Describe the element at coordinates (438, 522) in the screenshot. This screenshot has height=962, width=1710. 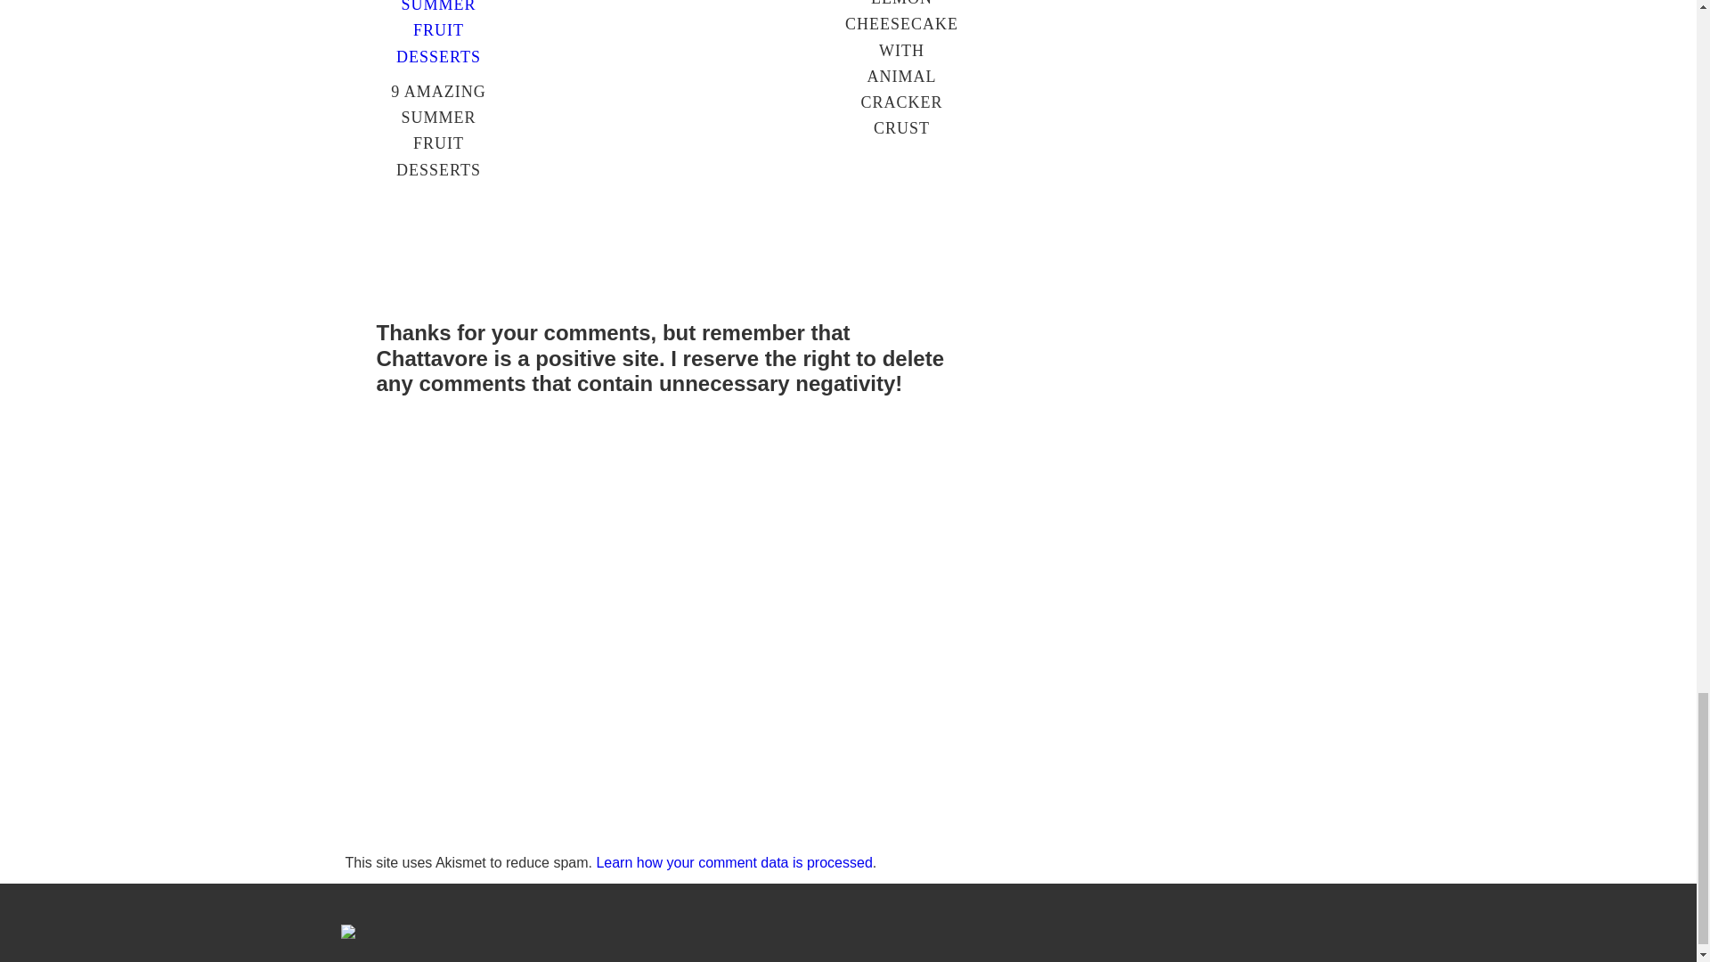
I see `9 Amazing Summer Fruit Desserts` at that location.